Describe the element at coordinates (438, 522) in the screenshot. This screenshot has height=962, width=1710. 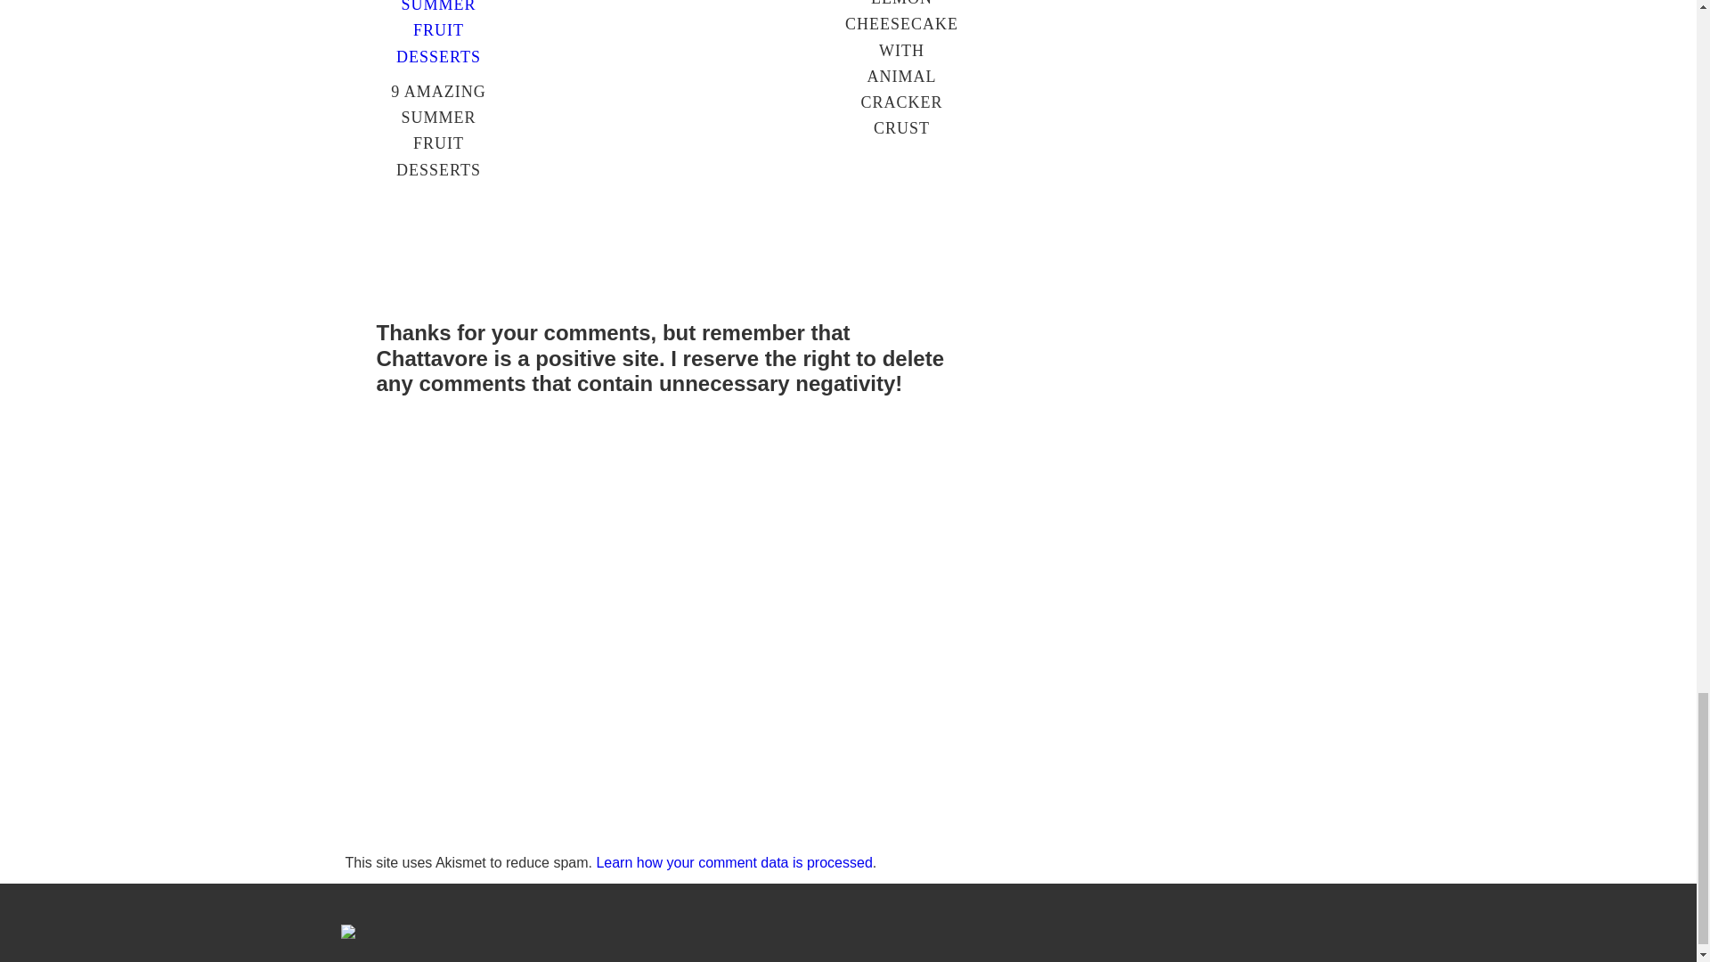
I see `9 Amazing Summer Fruit Desserts` at that location.